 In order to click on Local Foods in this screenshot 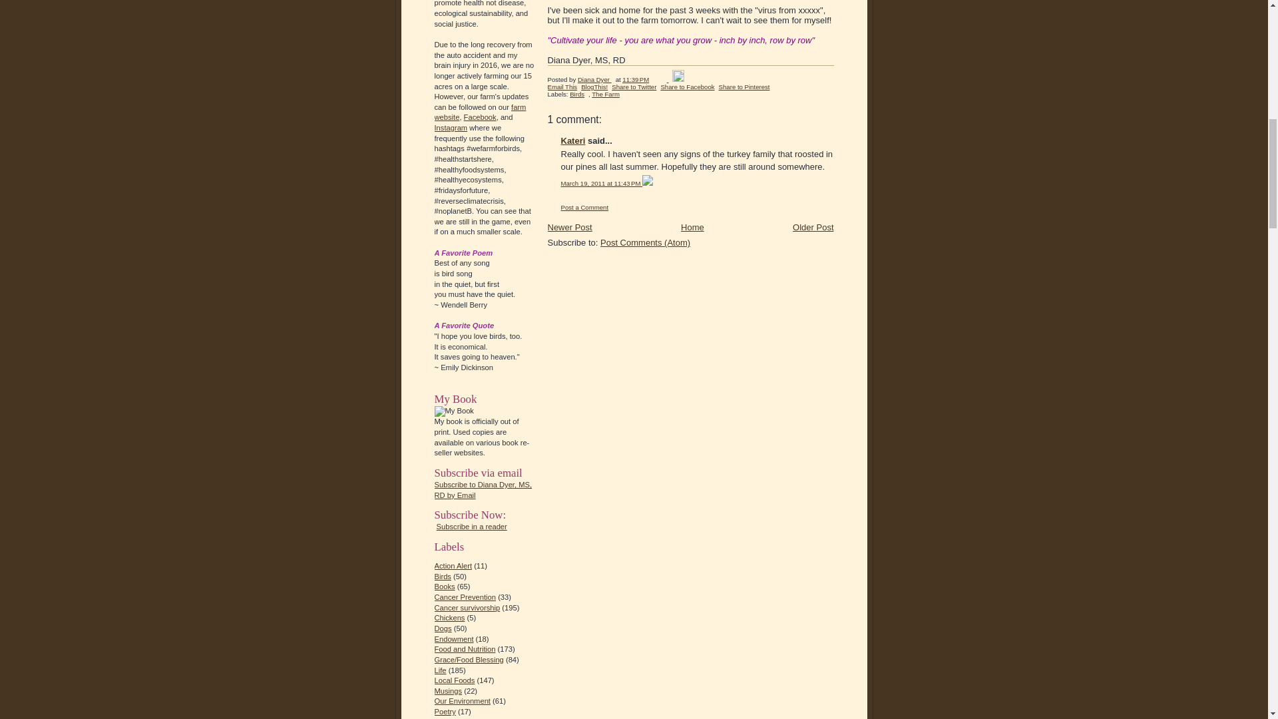, I will do `click(454, 680)`.